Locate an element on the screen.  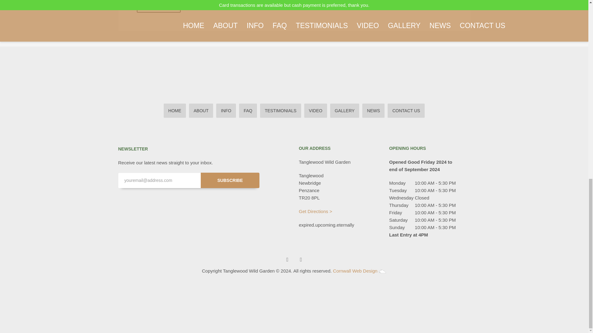
FAQ is located at coordinates (248, 110).